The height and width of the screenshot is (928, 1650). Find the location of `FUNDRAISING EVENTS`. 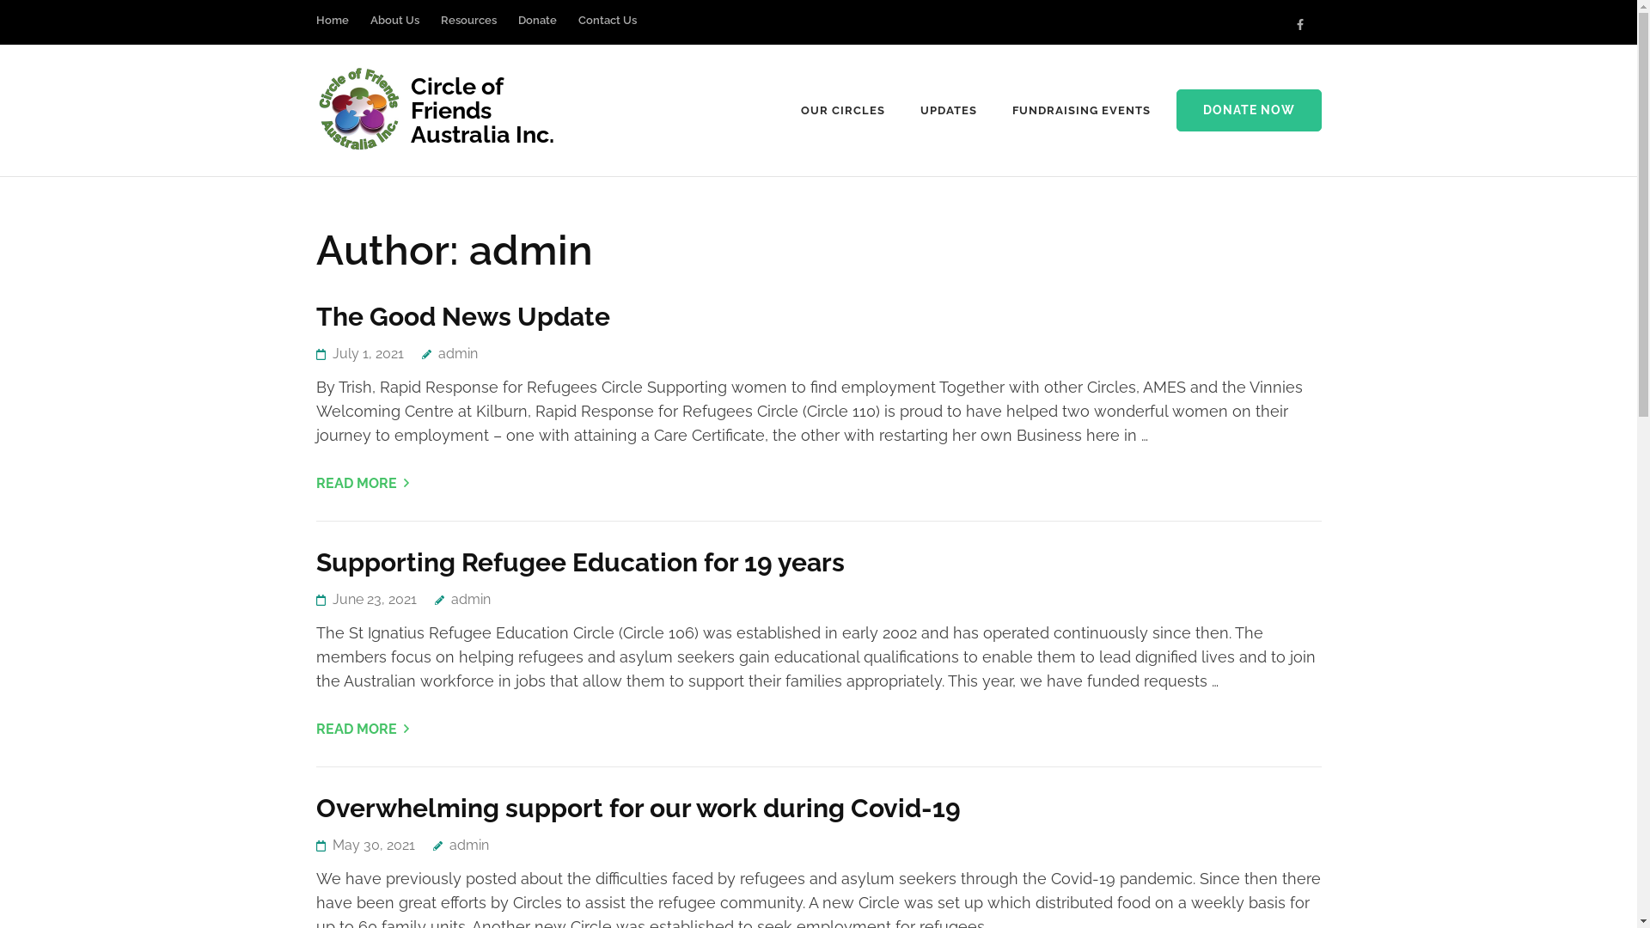

FUNDRAISING EVENTS is located at coordinates (1081, 111).